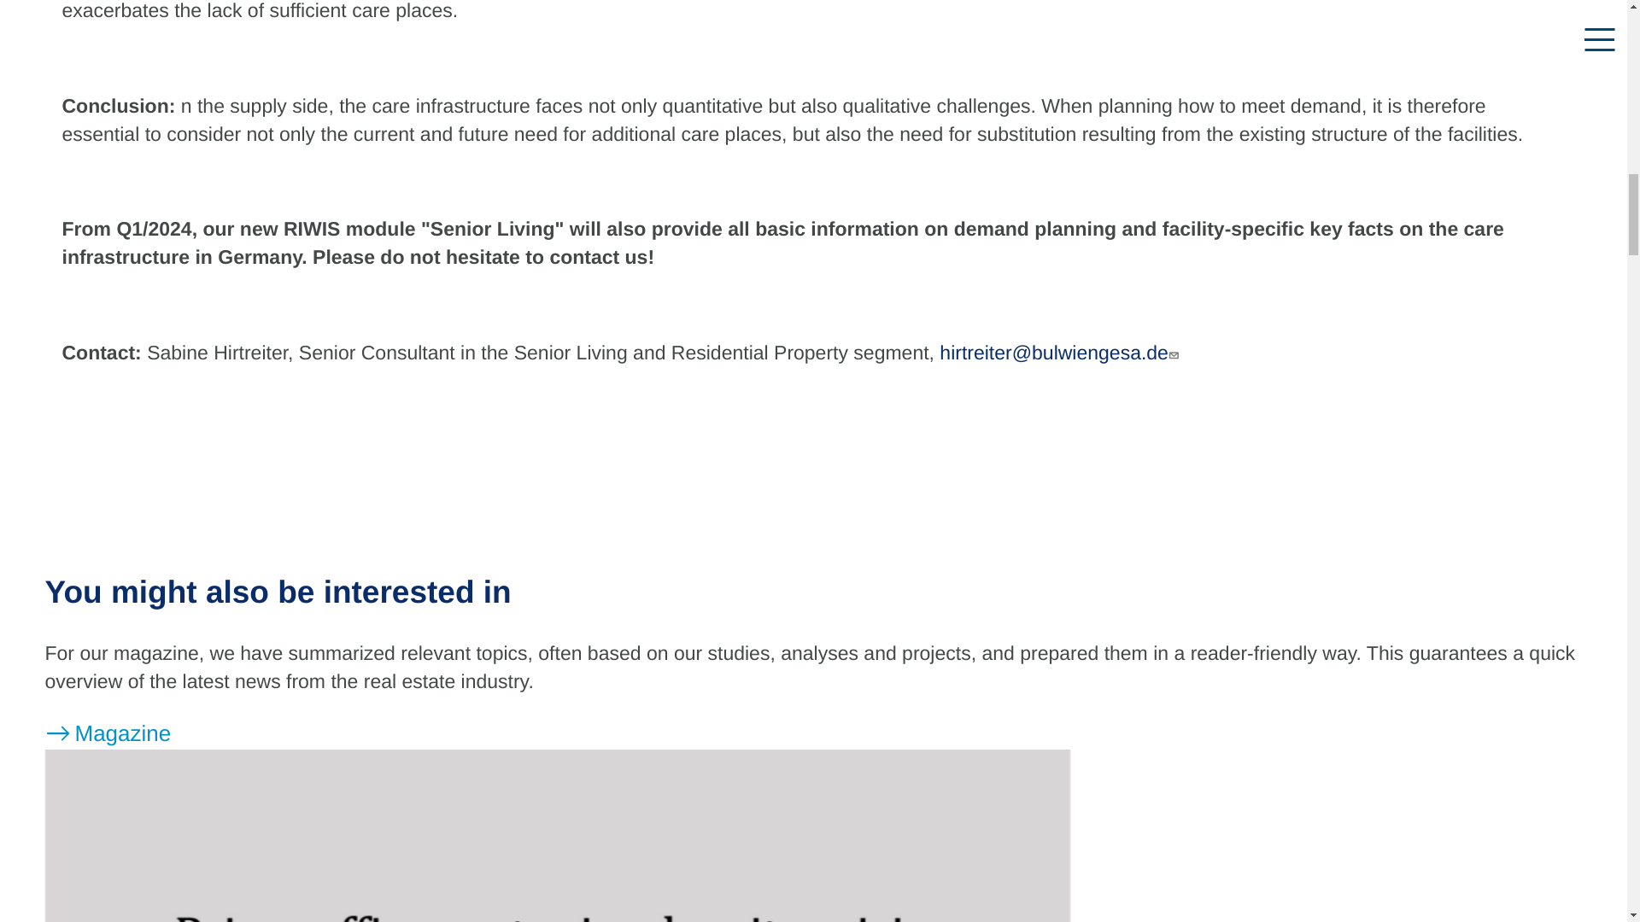  I want to click on Magazine, so click(107, 732).